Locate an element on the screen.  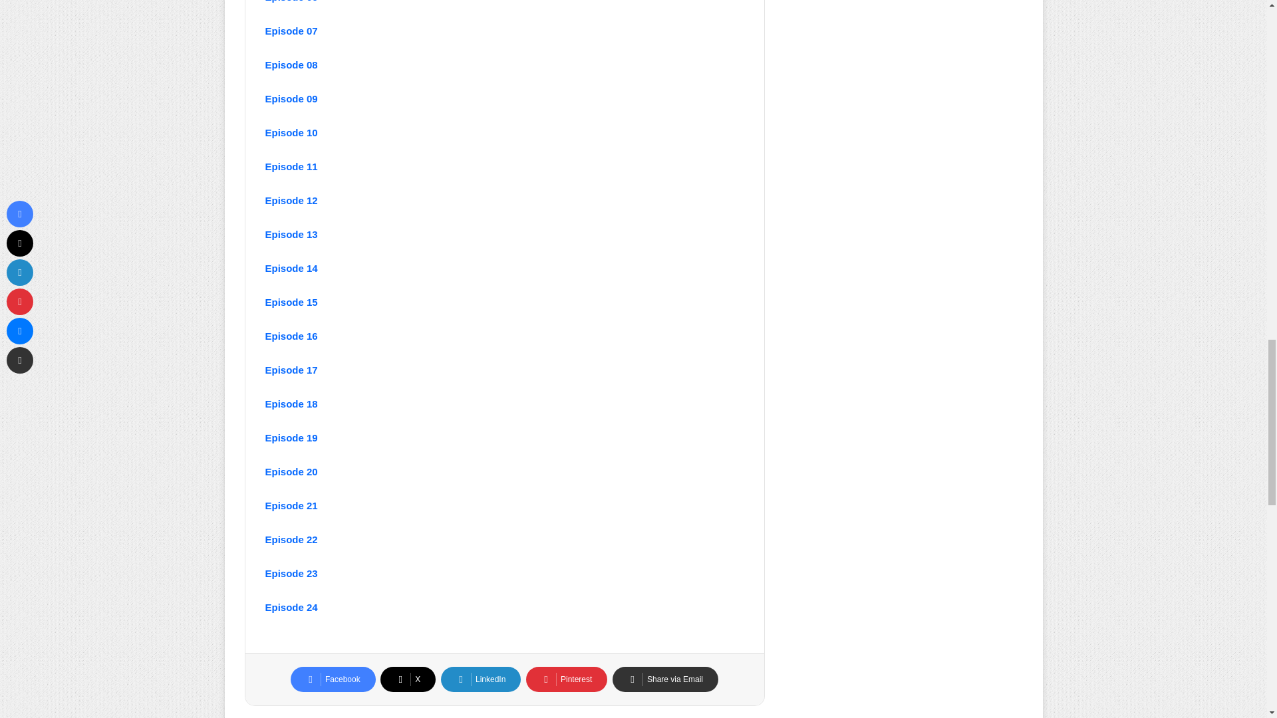
Episode 13 is located at coordinates (290, 234).